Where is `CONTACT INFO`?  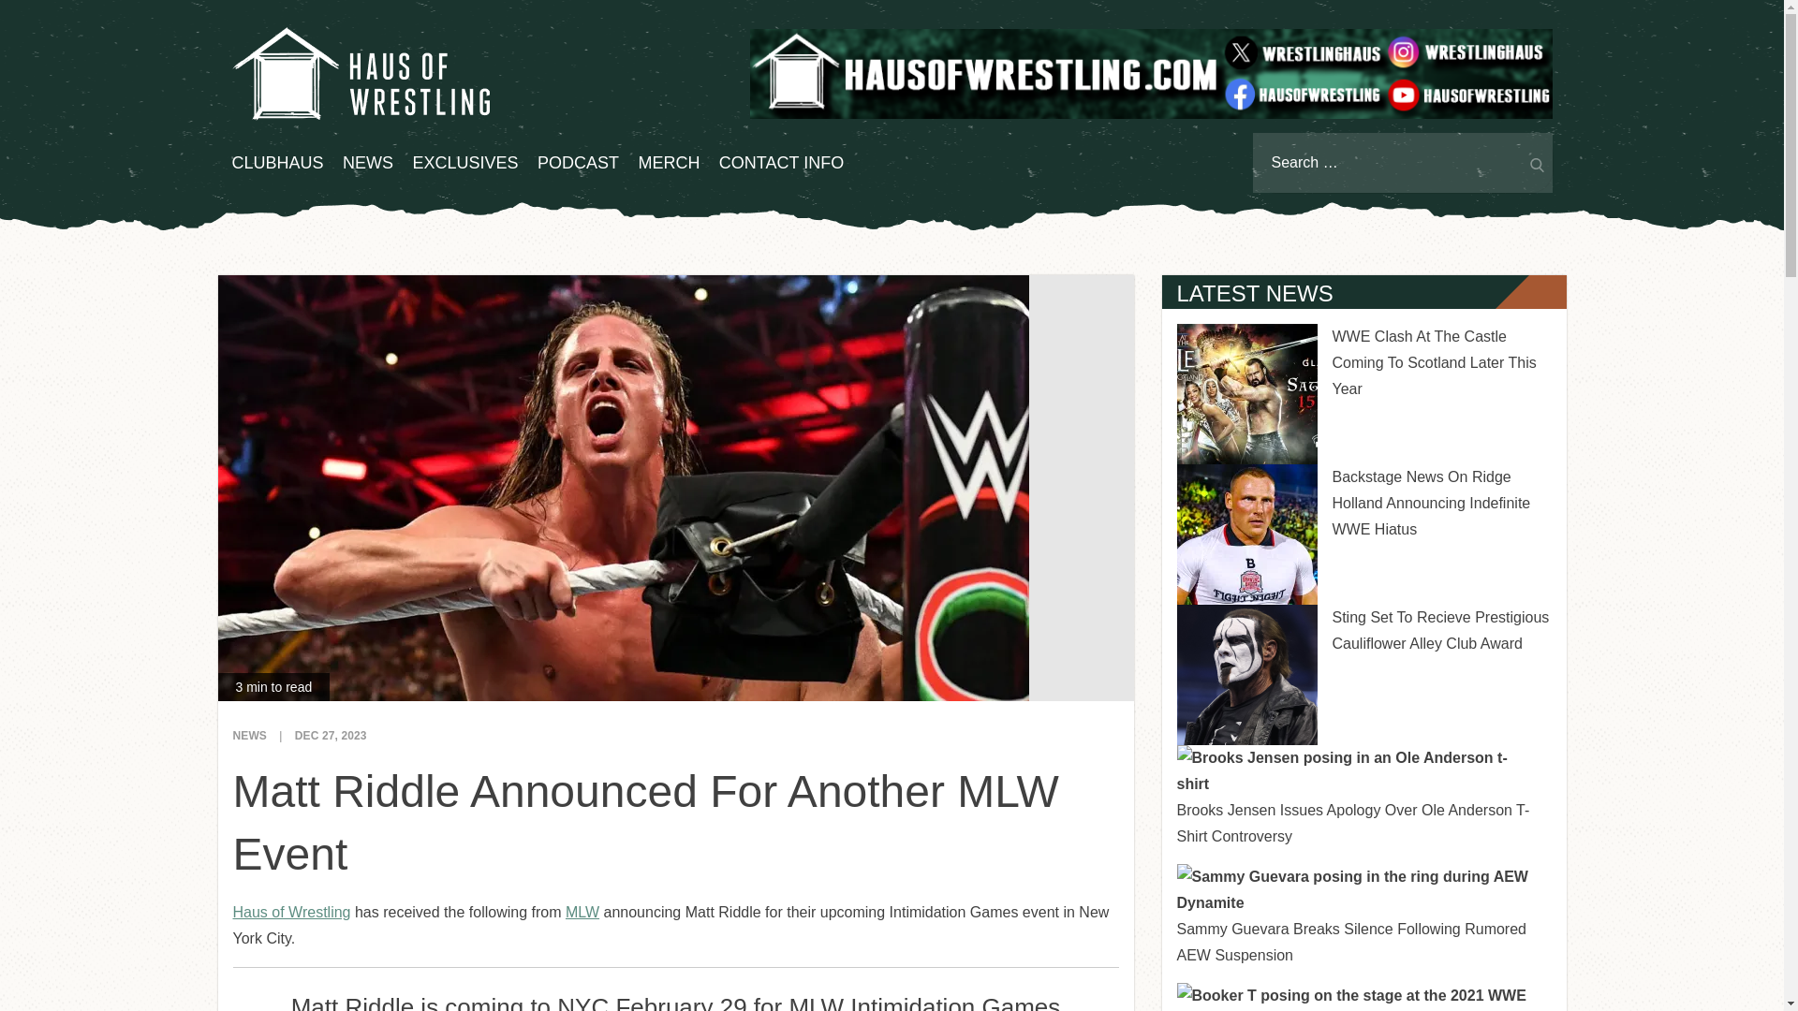
CONTACT INFO is located at coordinates (781, 163).